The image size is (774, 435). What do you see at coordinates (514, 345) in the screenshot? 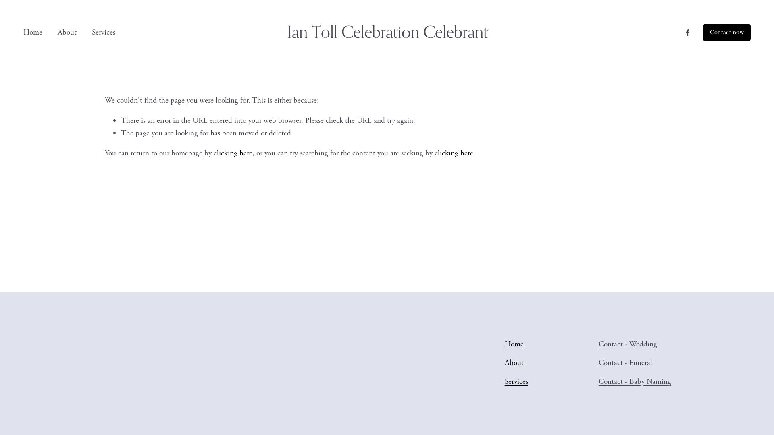
I see `Home` at bounding box center [514, 345].